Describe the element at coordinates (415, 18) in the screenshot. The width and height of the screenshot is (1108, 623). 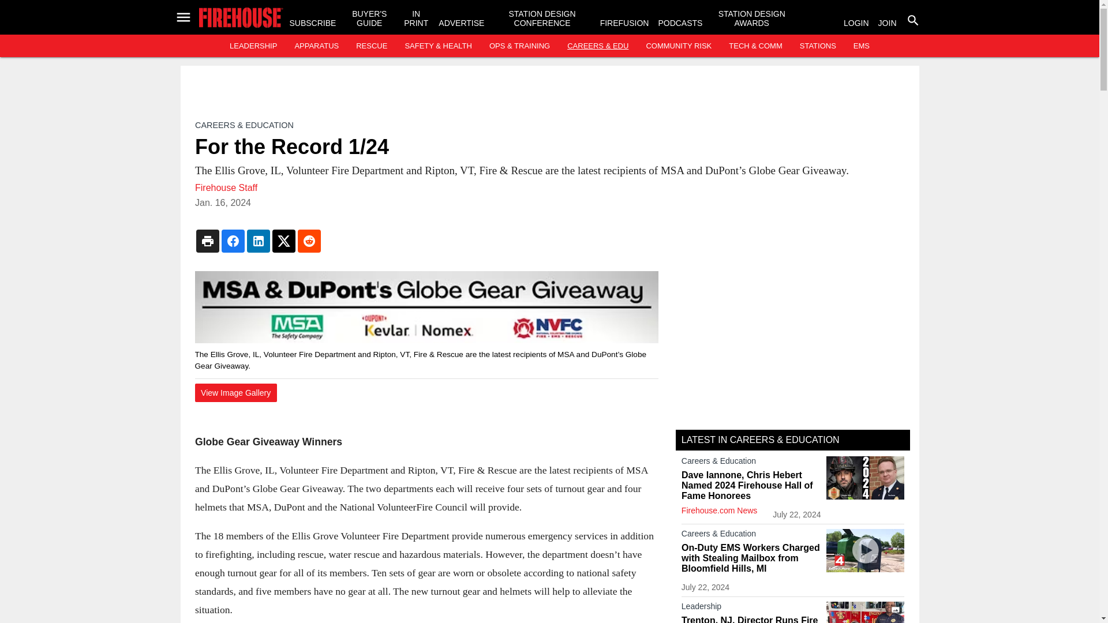
I see `IN PRINT` at that location.